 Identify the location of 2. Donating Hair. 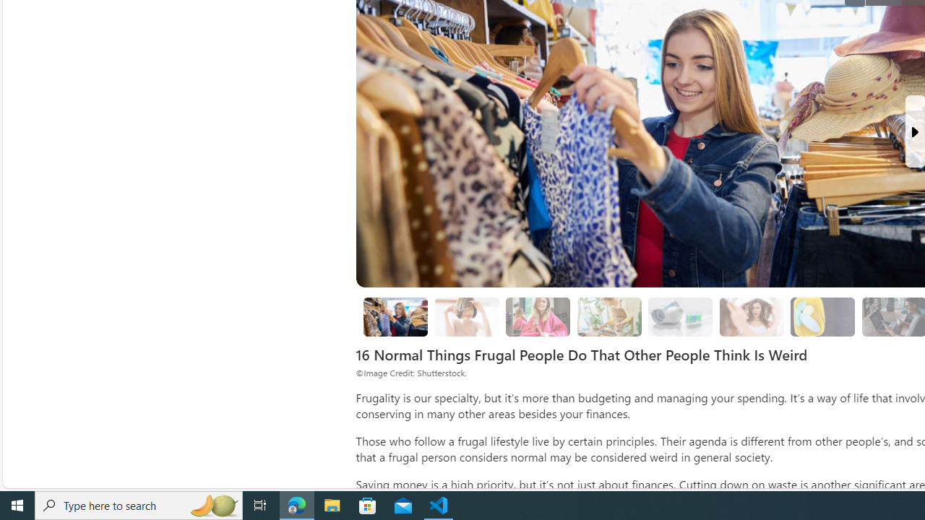
(538, 317).